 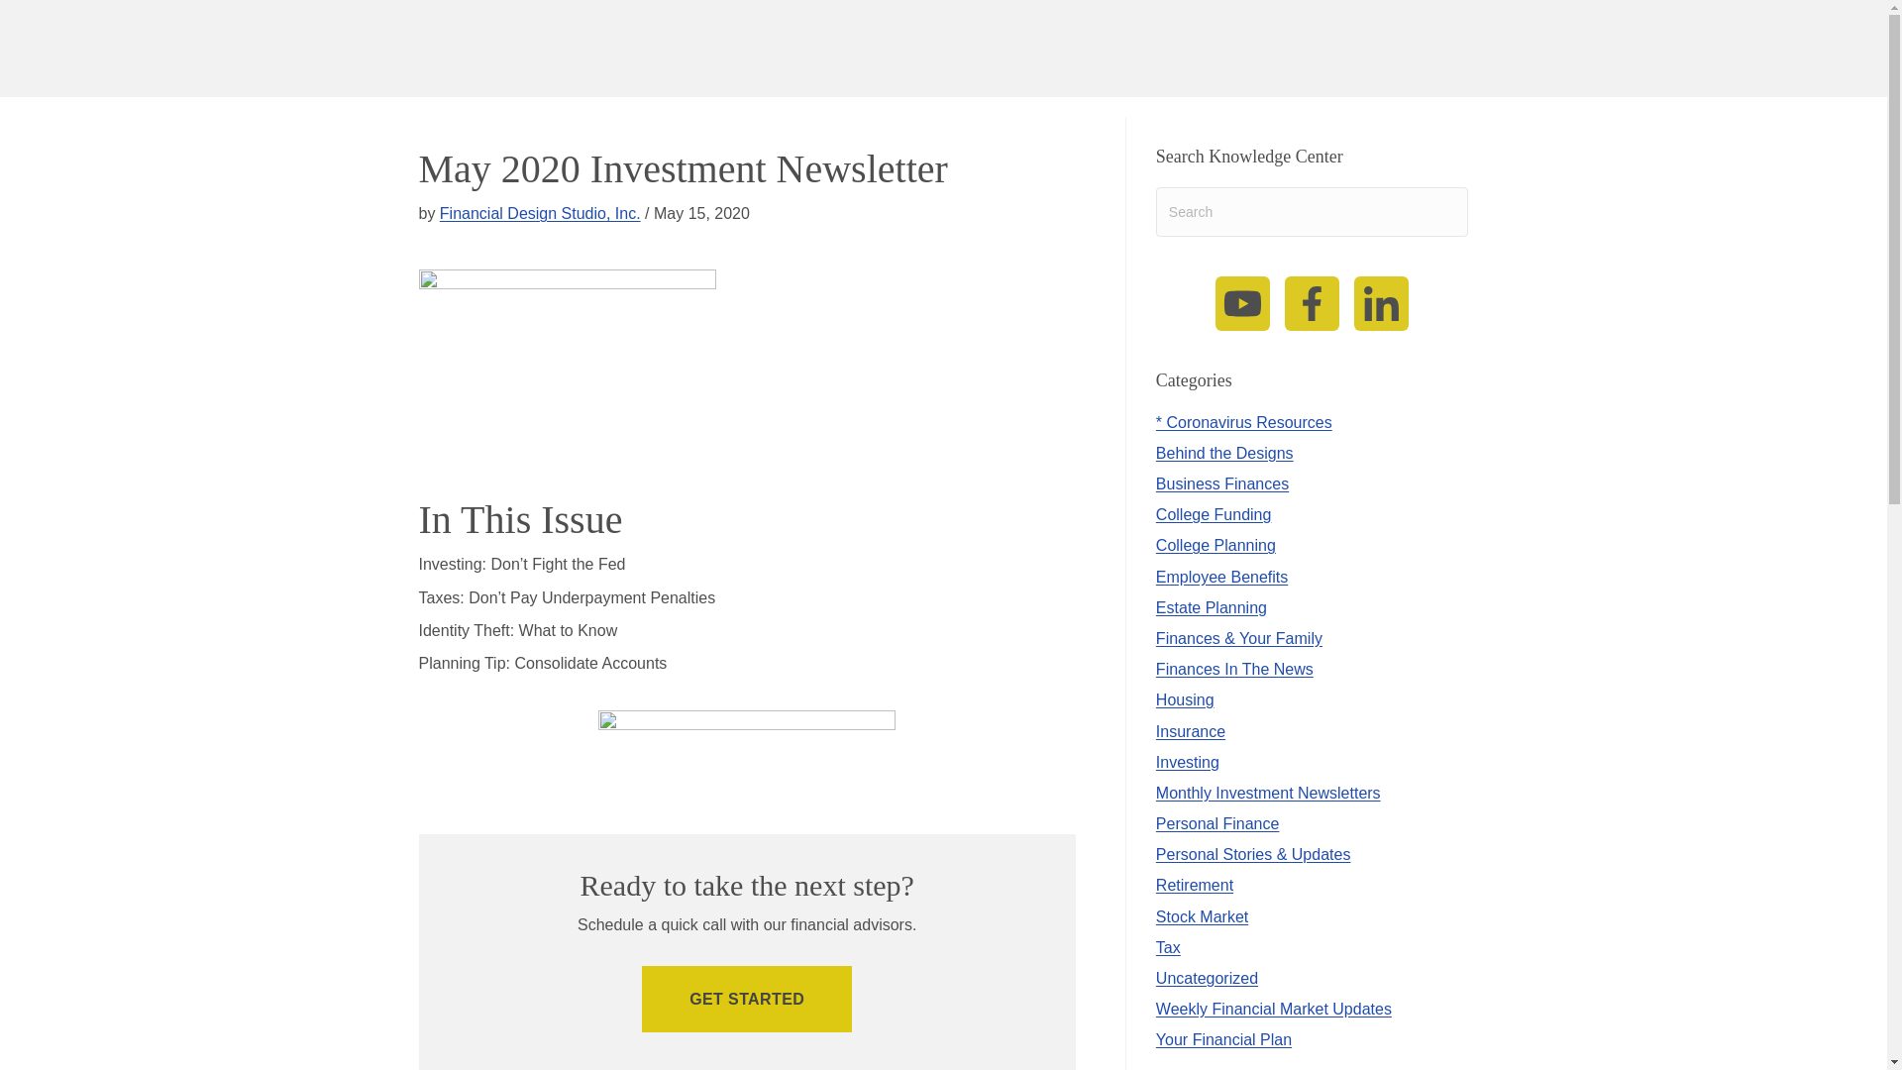 I want to click on Type and press Enter to search., so click(x=1312, y=212).